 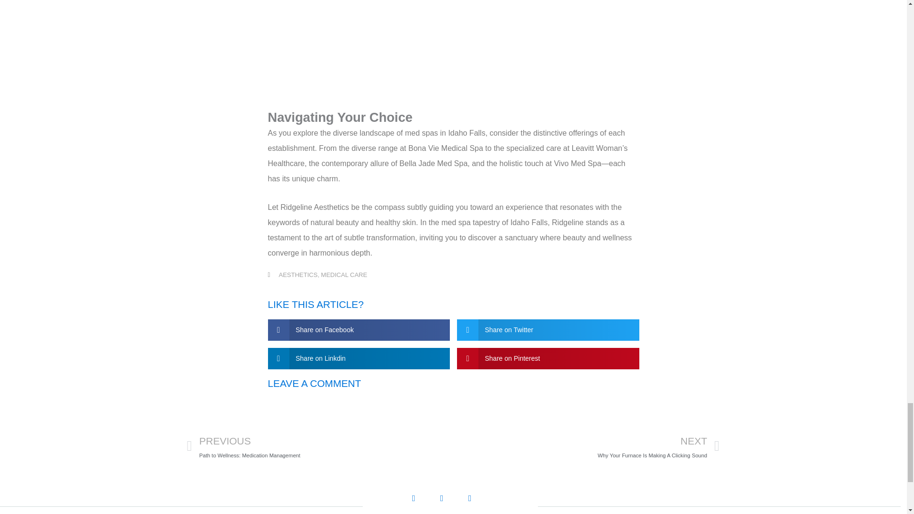 I want to click on Facebook, so click(x=450, y=504).